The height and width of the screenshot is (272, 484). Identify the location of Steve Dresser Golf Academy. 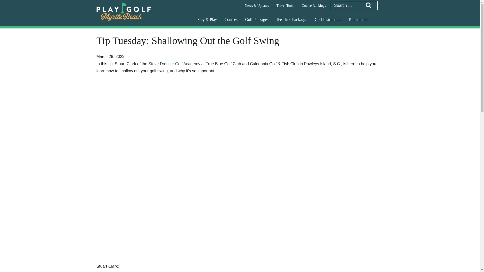
(174, 64).